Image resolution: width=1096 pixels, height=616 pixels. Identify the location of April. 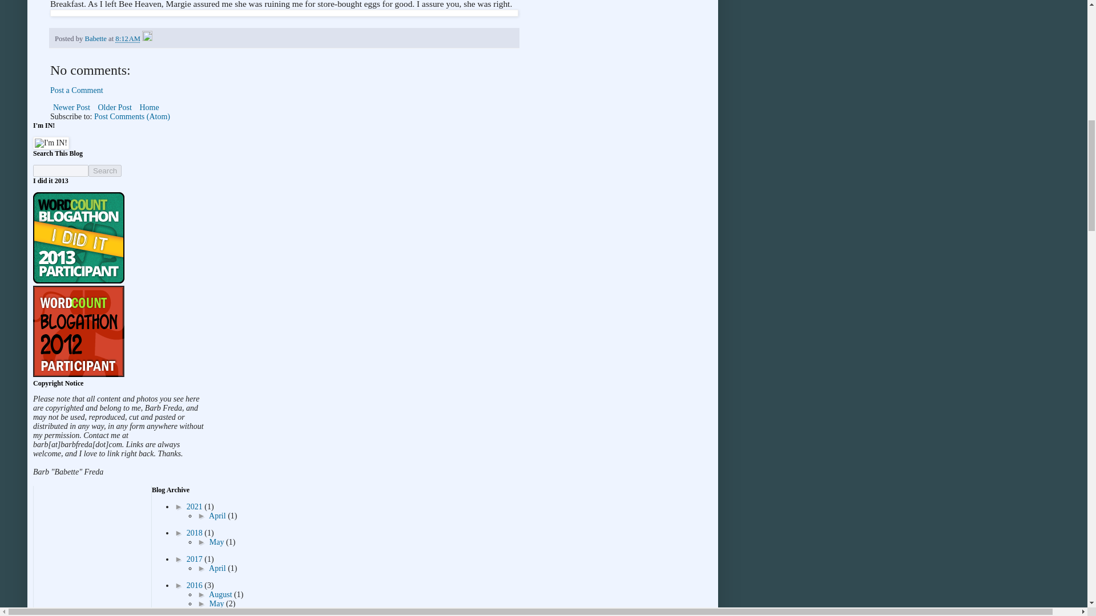
(218, 568).